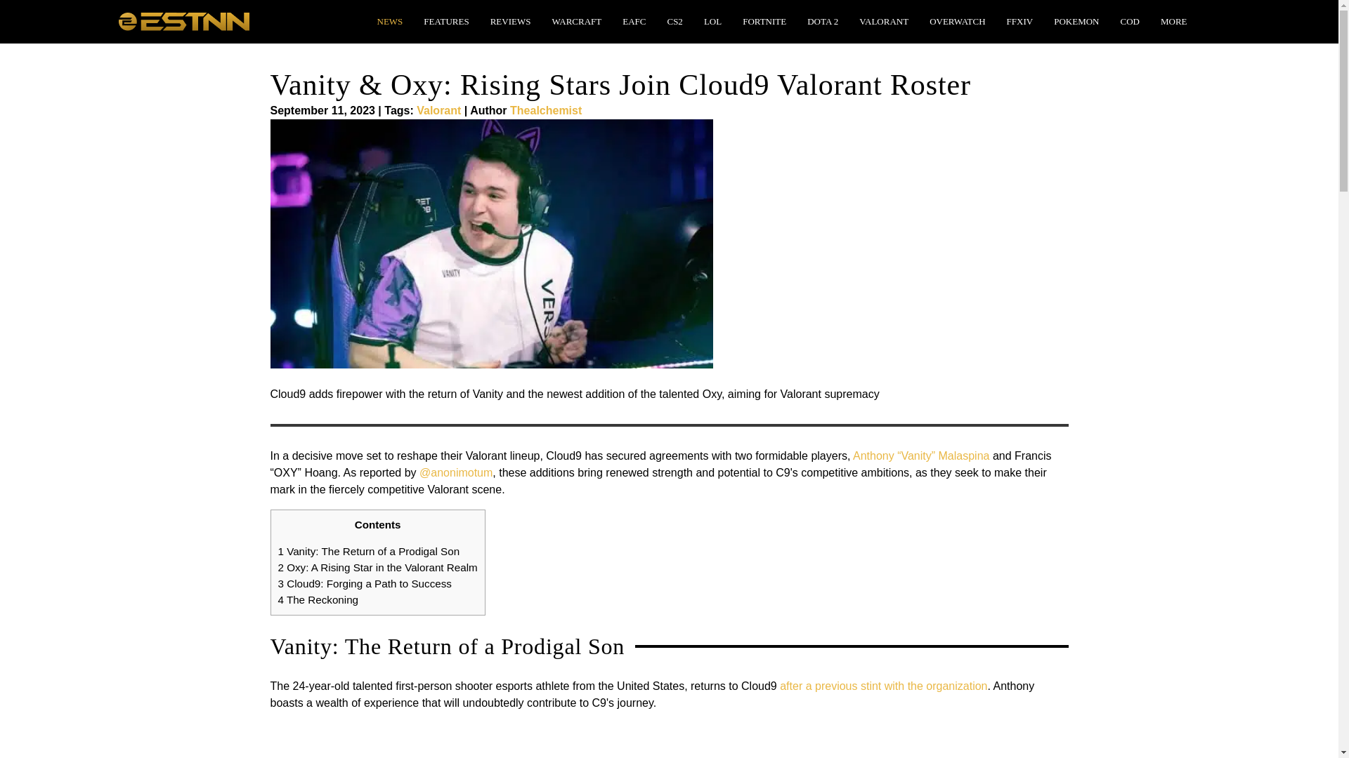  I want to click on NEWS, so click(389, 21).